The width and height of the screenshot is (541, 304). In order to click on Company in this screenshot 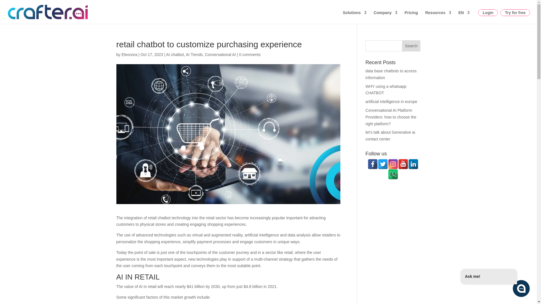, I will do `click(385, 17)`.